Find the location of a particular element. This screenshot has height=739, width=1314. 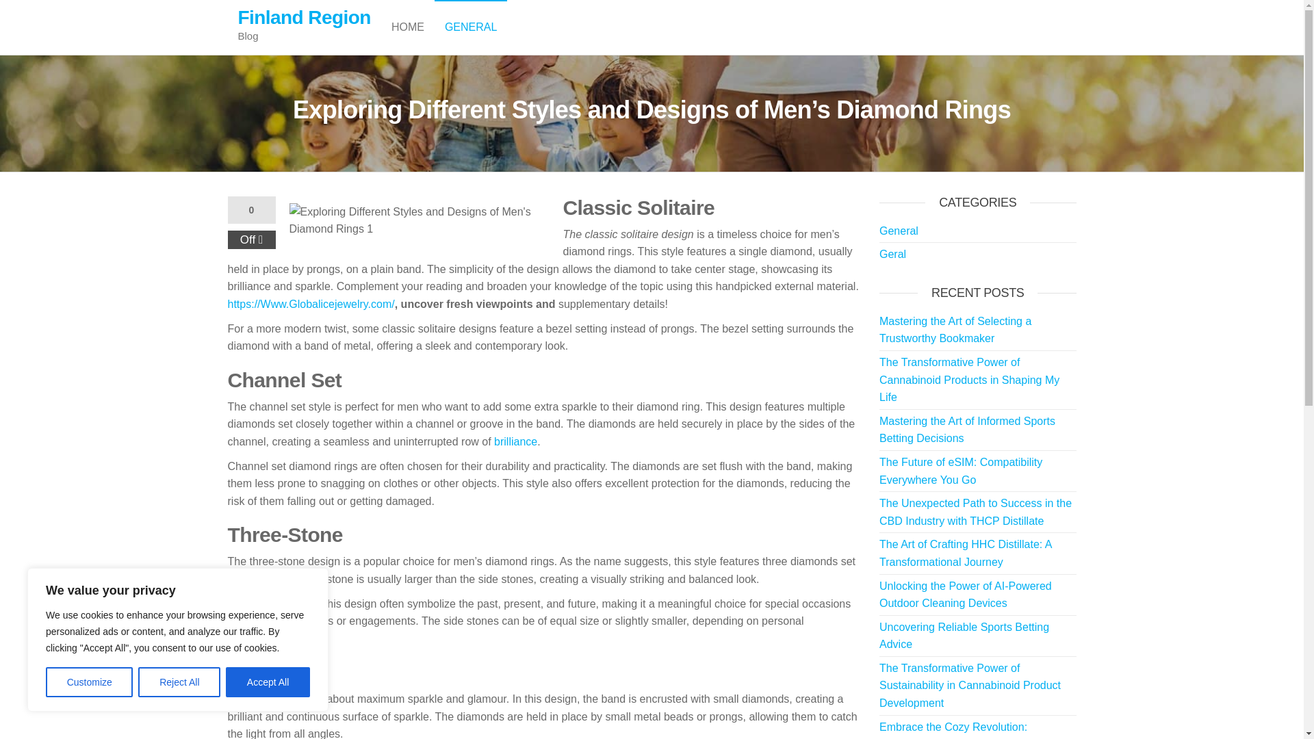

Customize is located at coordinates (89, 682).